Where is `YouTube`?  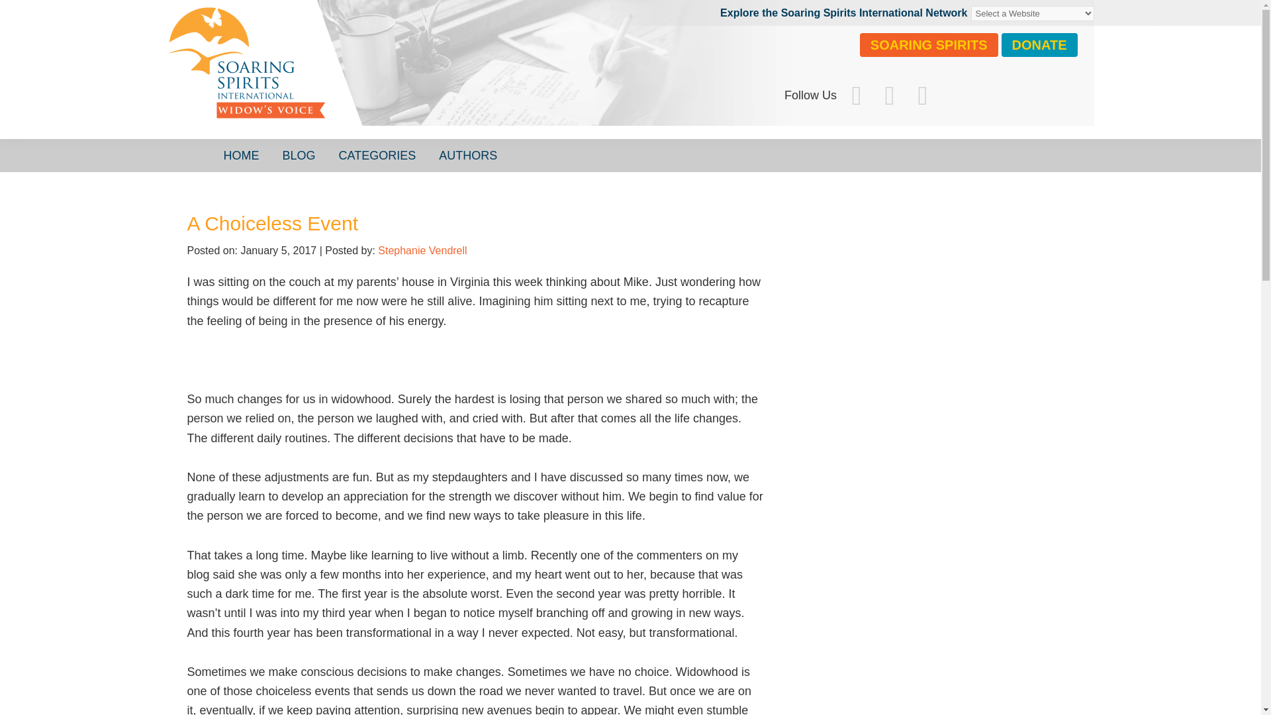 YouTube is located at coordinates (922, 95).